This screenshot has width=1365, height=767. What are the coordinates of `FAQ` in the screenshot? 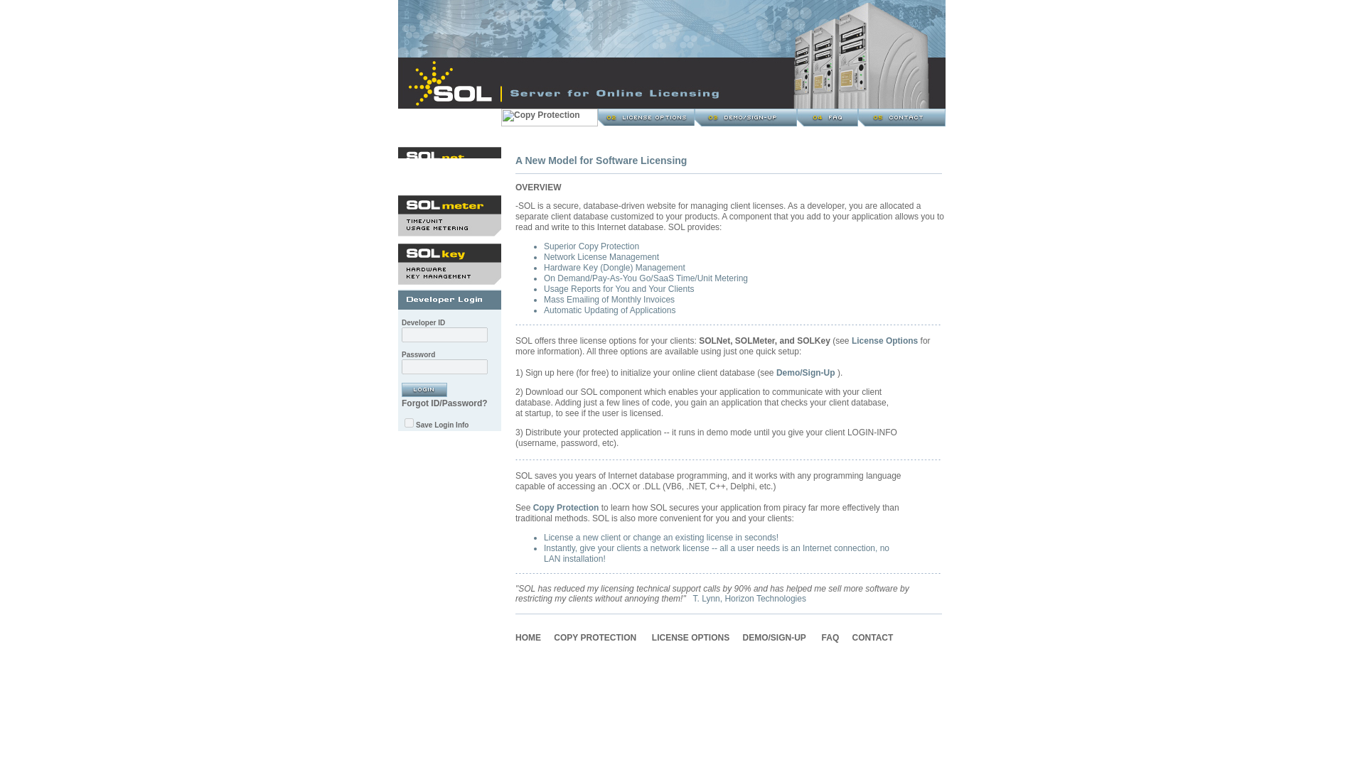 It's located at (830, 638).